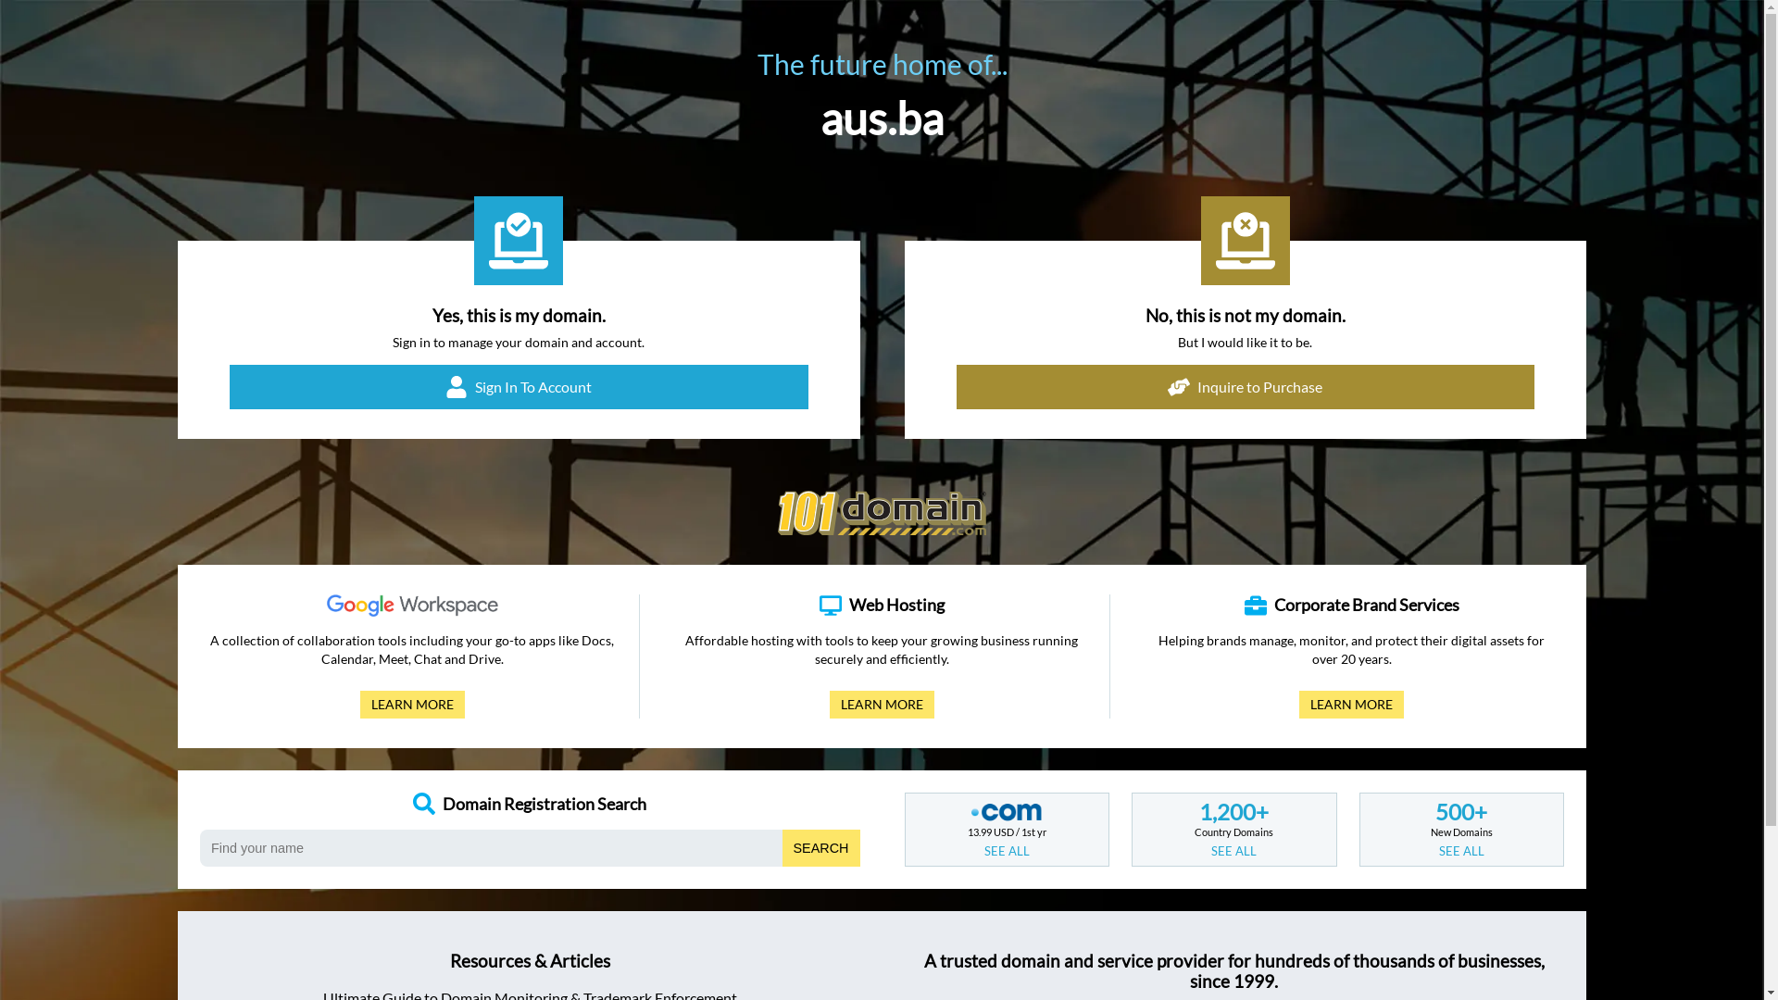 The image size is (1778, 1000). Describe the element at coordinates (519, 387) in the screenshot. I see `Sign In To Account` at that location.